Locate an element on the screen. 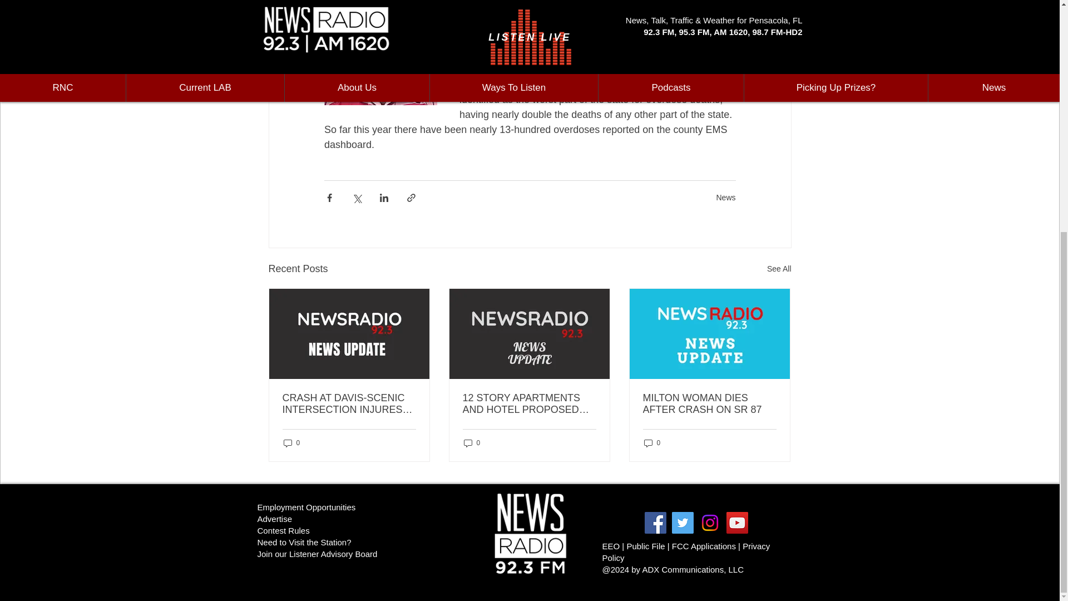 Image resolution: width=1068 pixels, height=601 pixels. News is located at coordinates (725, 196).